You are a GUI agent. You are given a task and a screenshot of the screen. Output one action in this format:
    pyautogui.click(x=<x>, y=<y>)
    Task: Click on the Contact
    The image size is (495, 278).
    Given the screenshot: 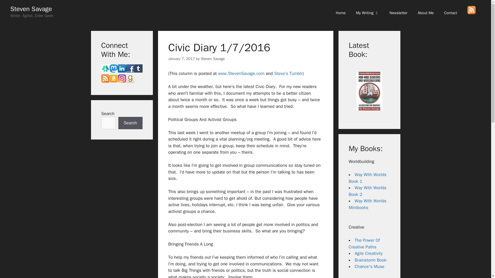 What is the action you would take?
    pyautogui.click(x=451, y=13)
    